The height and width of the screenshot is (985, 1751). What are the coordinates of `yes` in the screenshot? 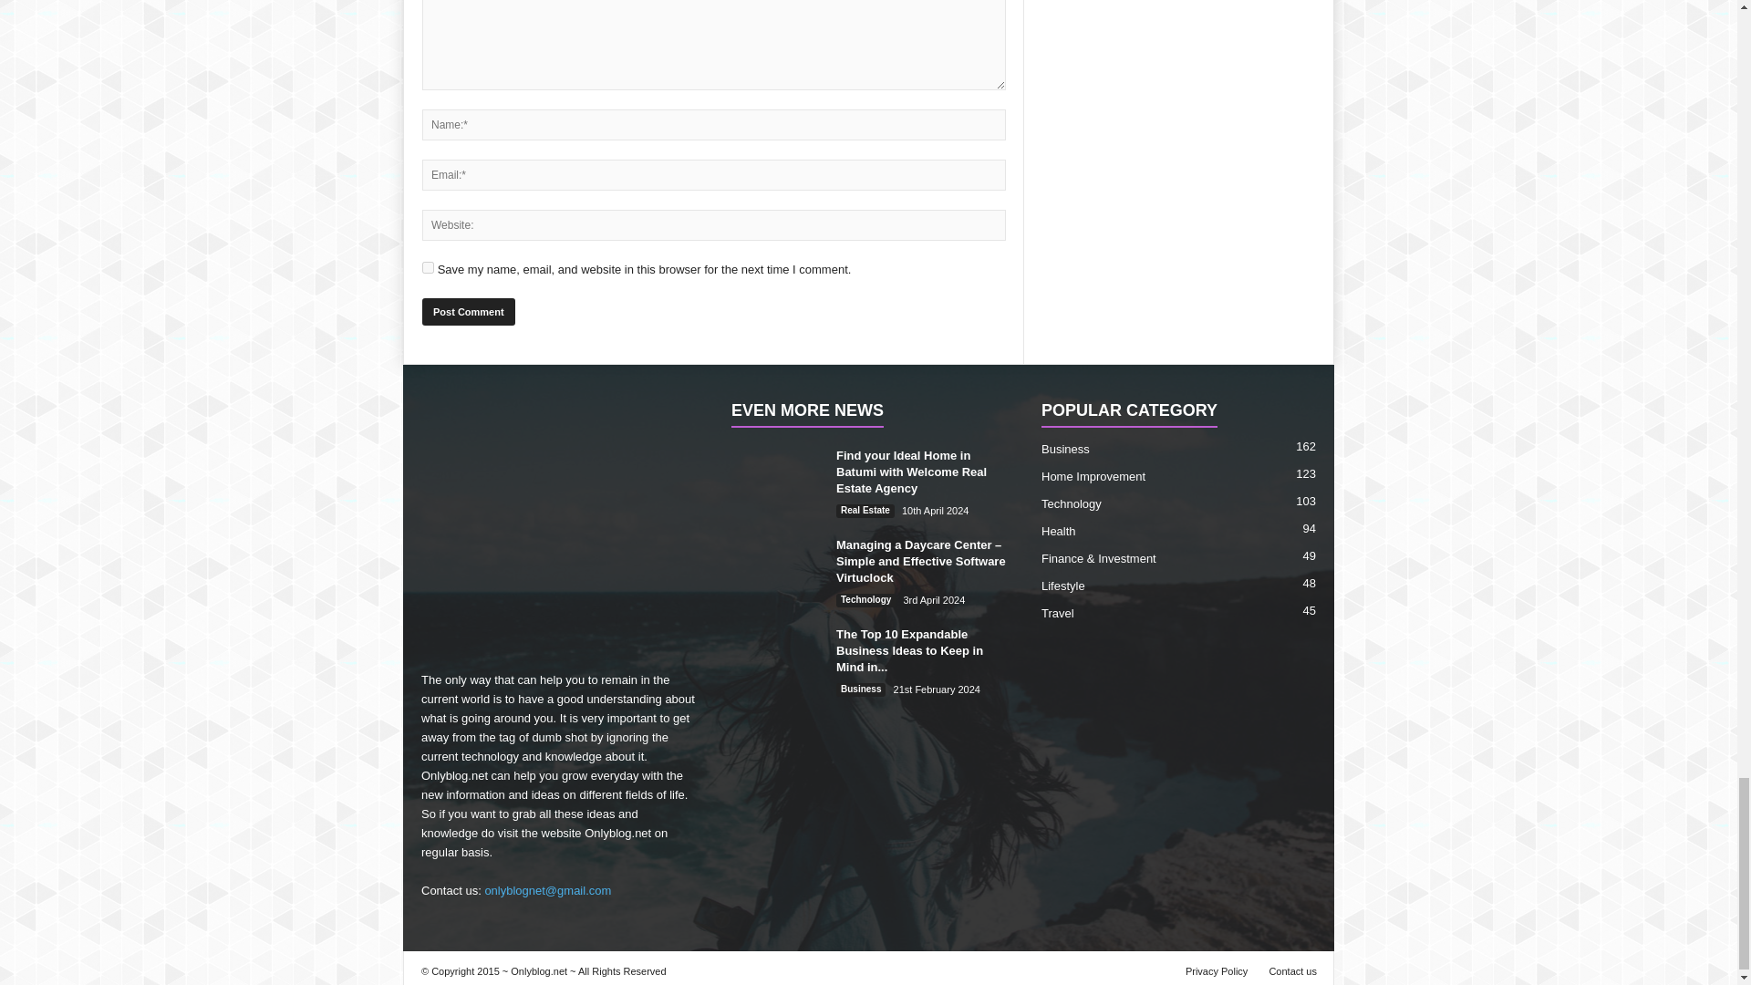 It's located at (428, 268).